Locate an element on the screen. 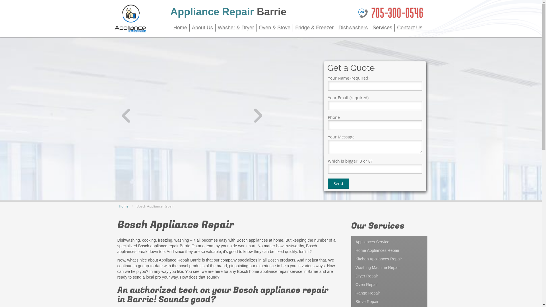  Services is located at coordinates (382, 28).